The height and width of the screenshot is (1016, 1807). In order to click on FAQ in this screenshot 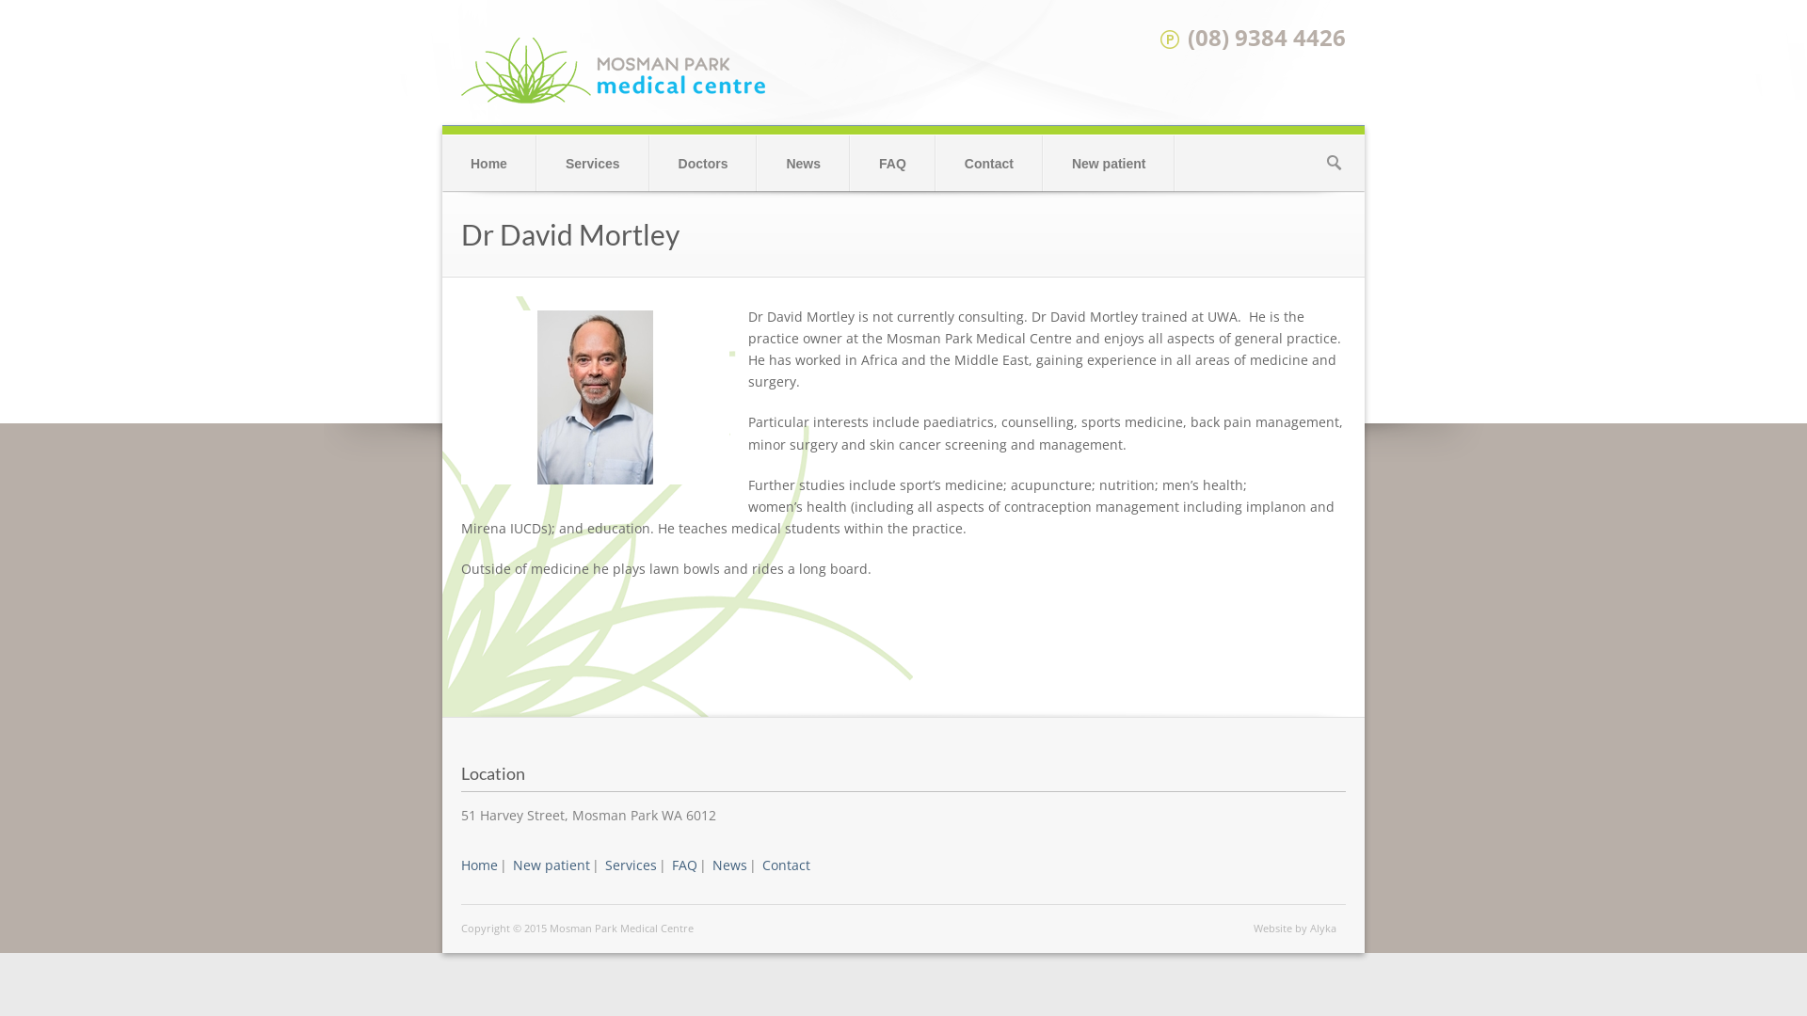, I will do `click(892, 164)`.